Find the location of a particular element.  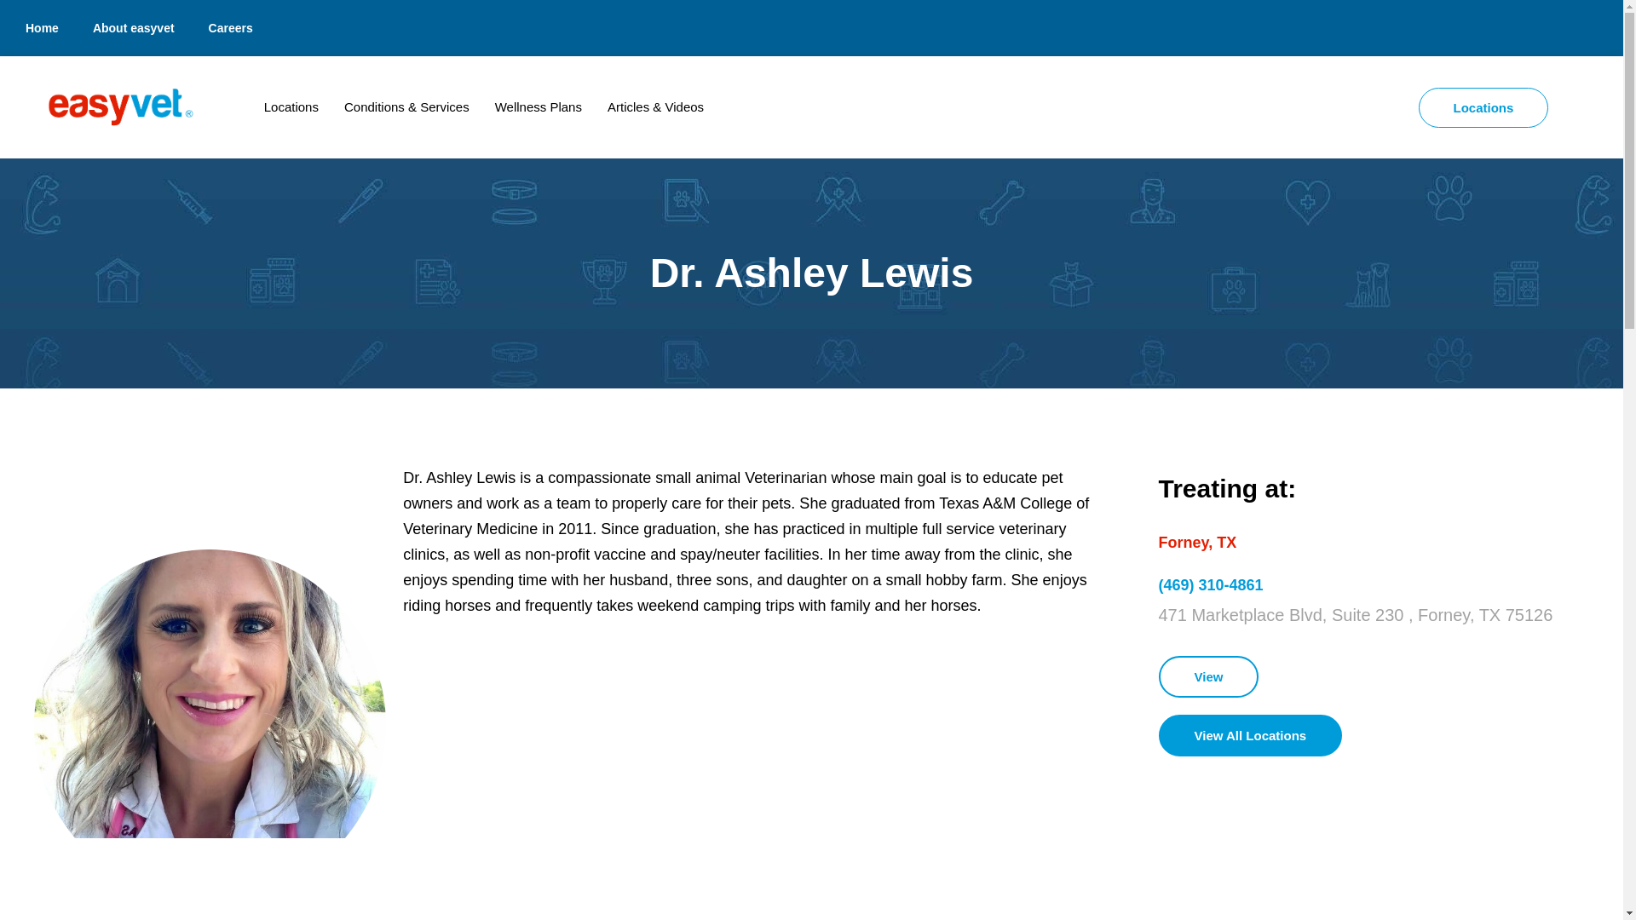

View All Locations is located at coordinates (1251, 735).